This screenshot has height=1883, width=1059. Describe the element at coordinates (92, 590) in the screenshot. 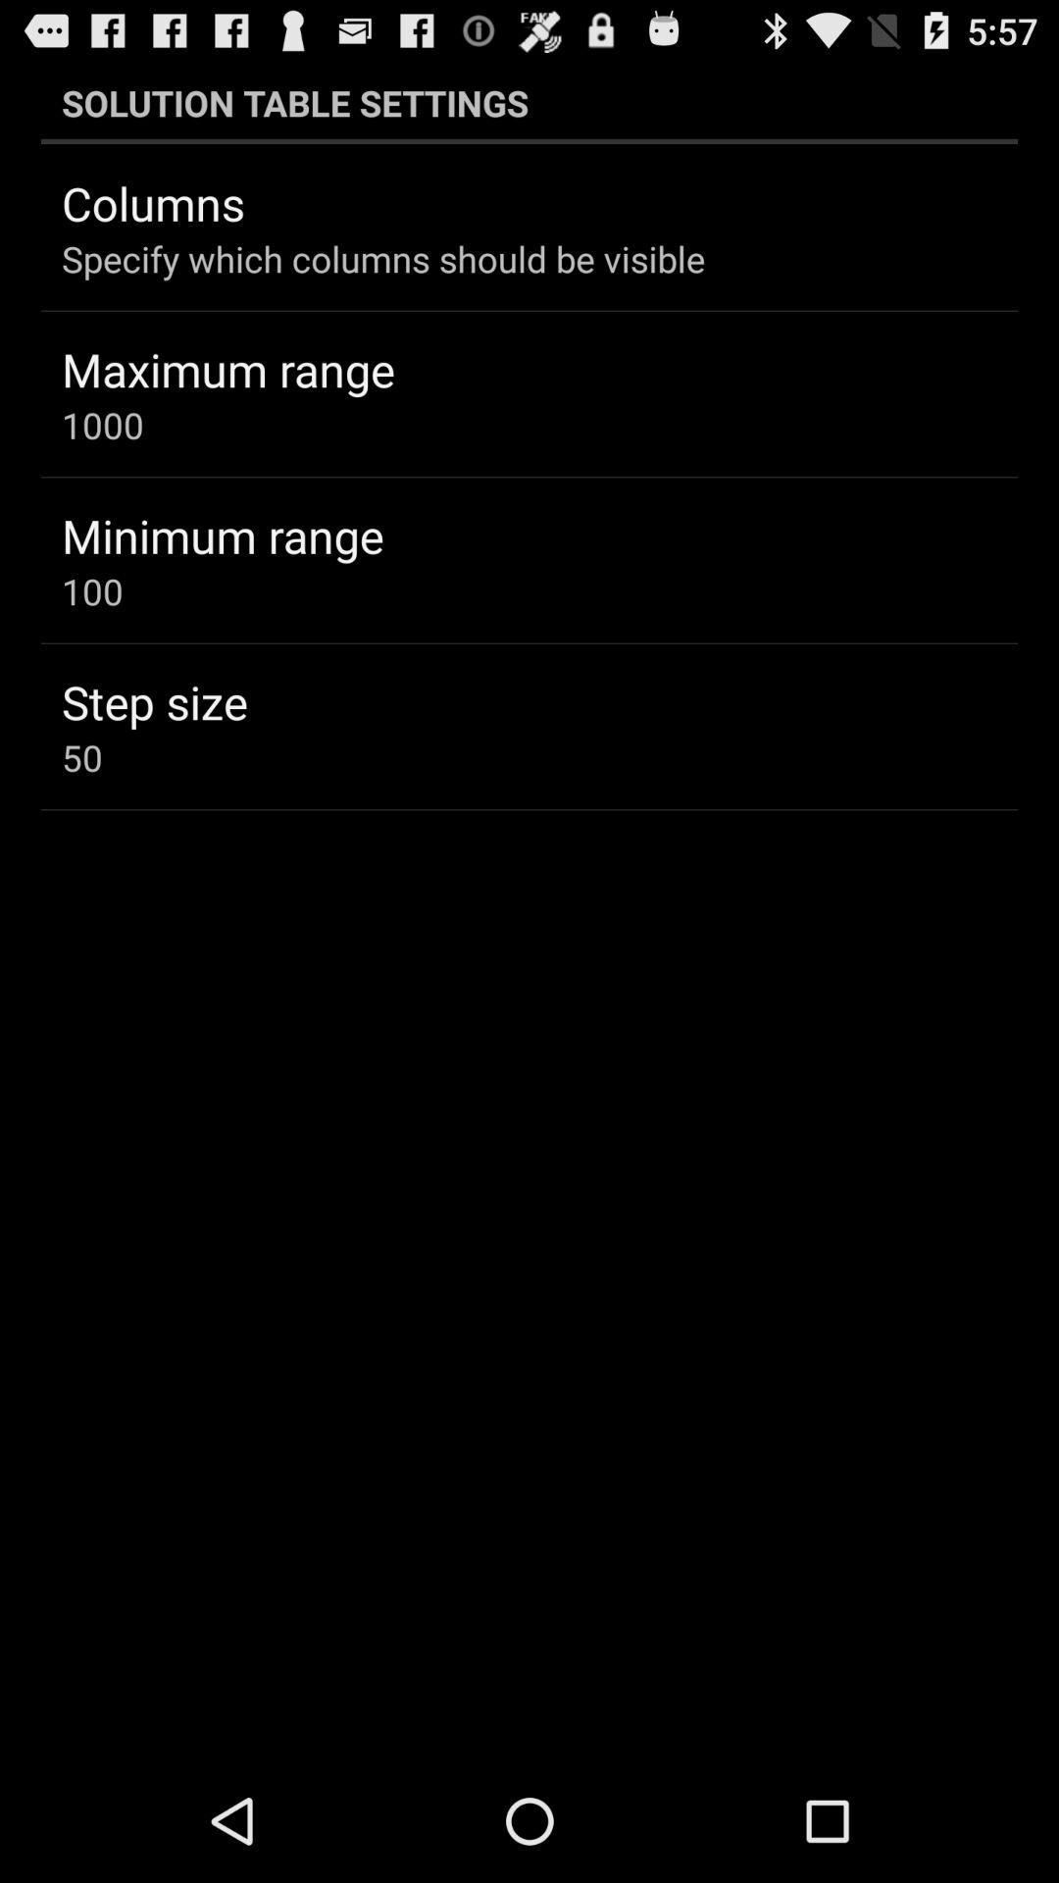

I see `turn off app above the step size item` at that location.